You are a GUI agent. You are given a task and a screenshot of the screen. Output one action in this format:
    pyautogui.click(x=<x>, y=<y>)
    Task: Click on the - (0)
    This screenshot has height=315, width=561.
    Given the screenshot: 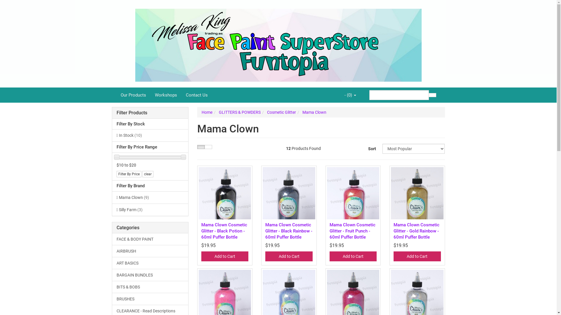 What is the action you would take?
    pyautogui.click(x=350, y=95)
    